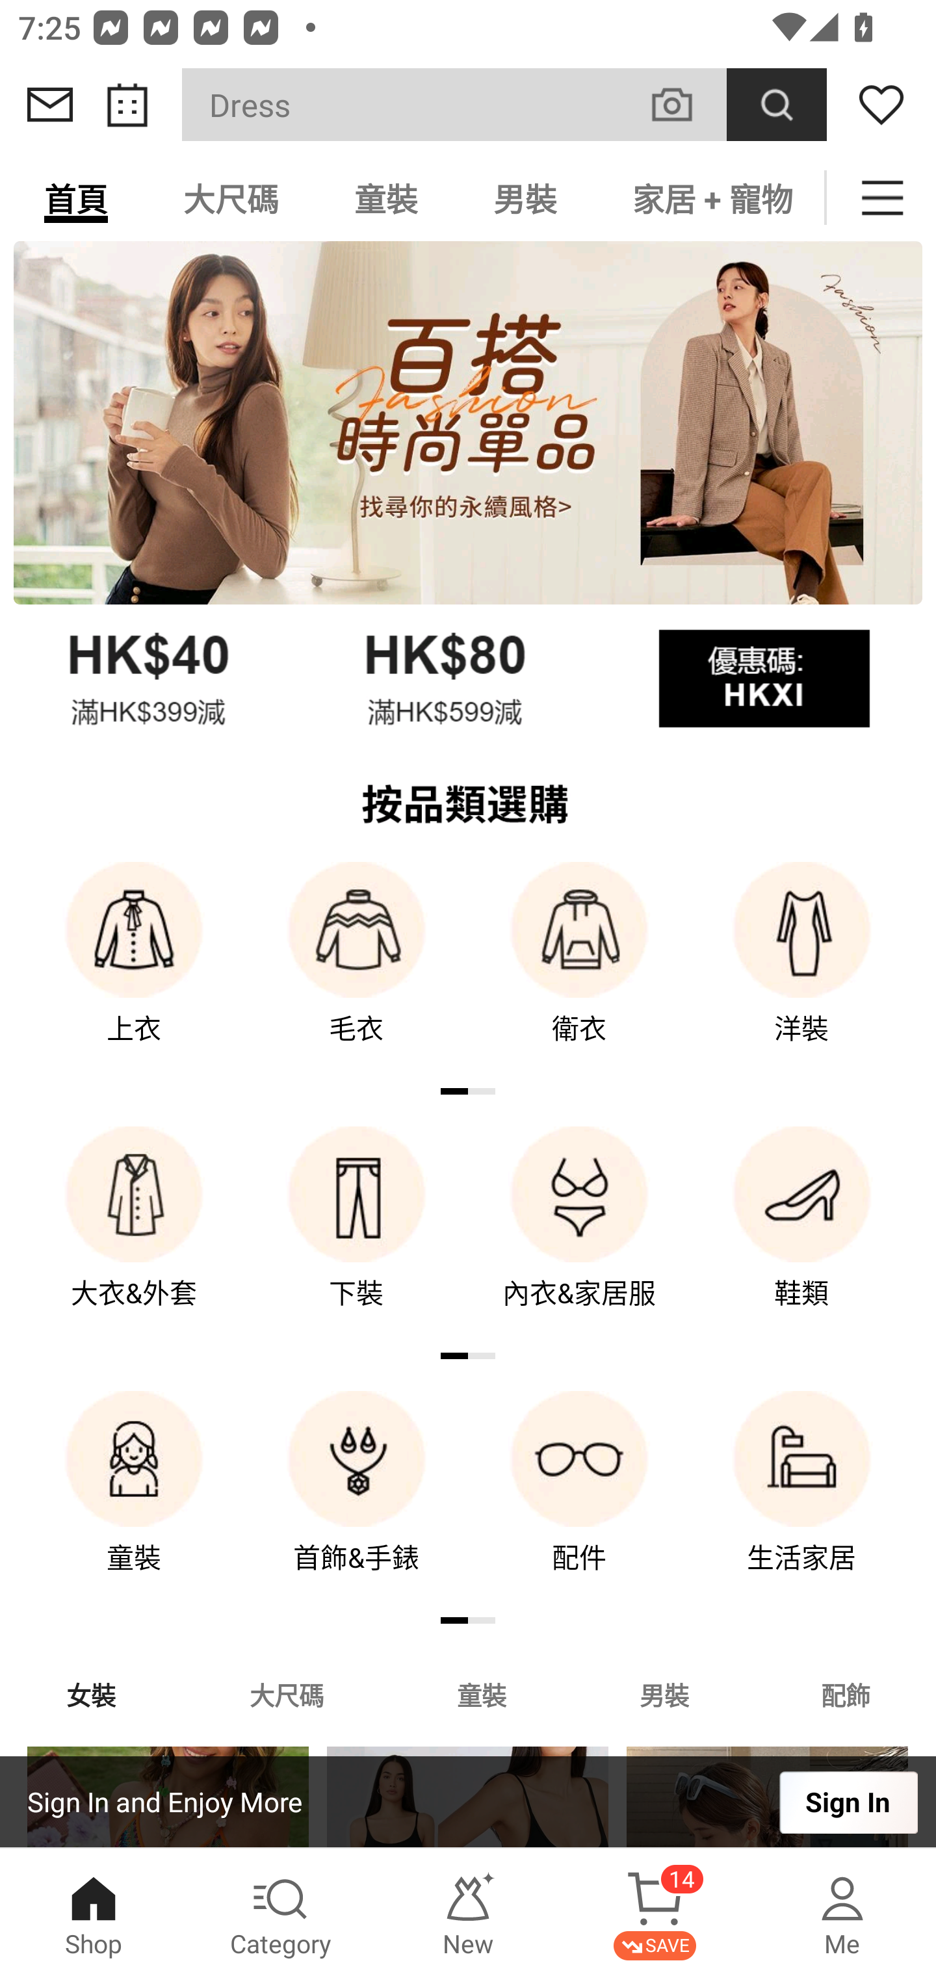 The height and width of the screenshot is (1976, 936). Describe the element at coordinates (846, 1694) in the screenshot. I see `配飾` at that location.